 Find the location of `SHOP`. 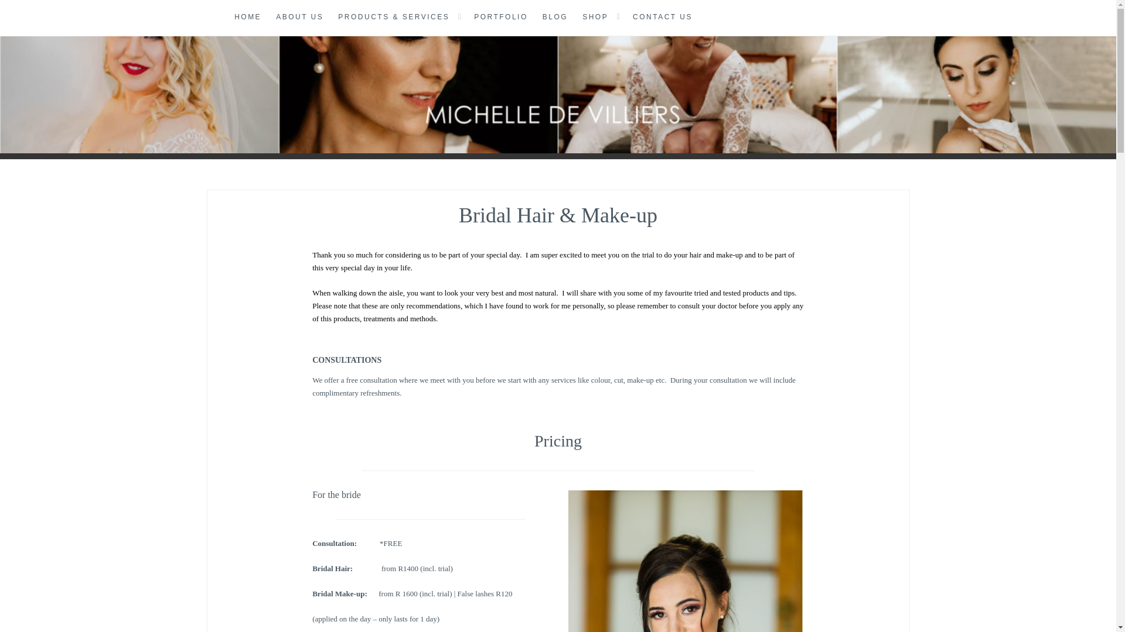

SHOP is located at coordinates (595, 18).